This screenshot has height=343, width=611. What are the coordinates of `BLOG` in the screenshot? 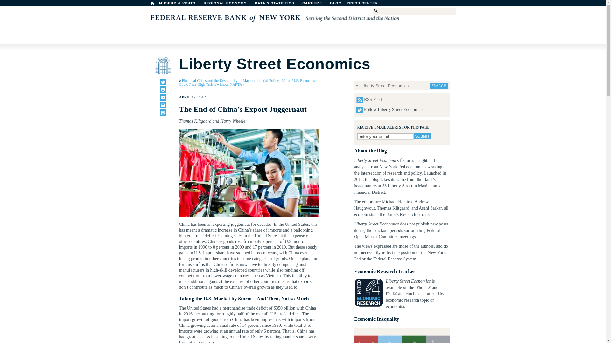 It's located at (352, 5).